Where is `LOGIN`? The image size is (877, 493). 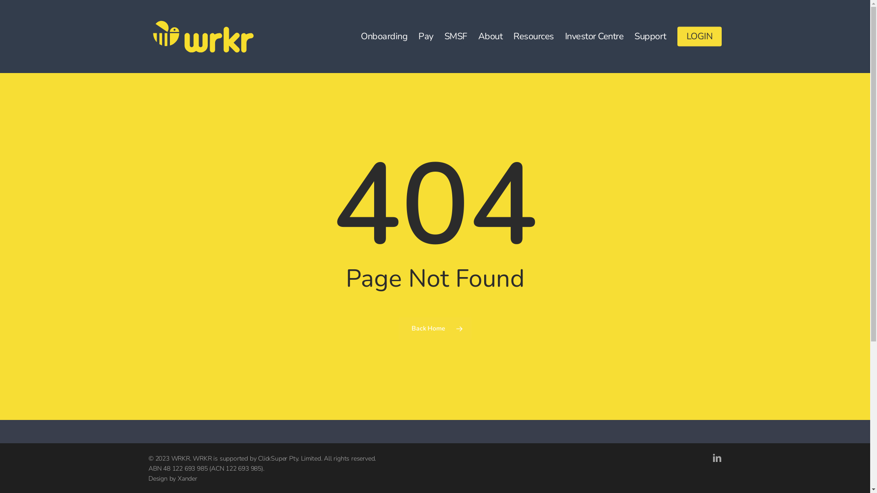 LOGIN is located at coordinates (417, 402).